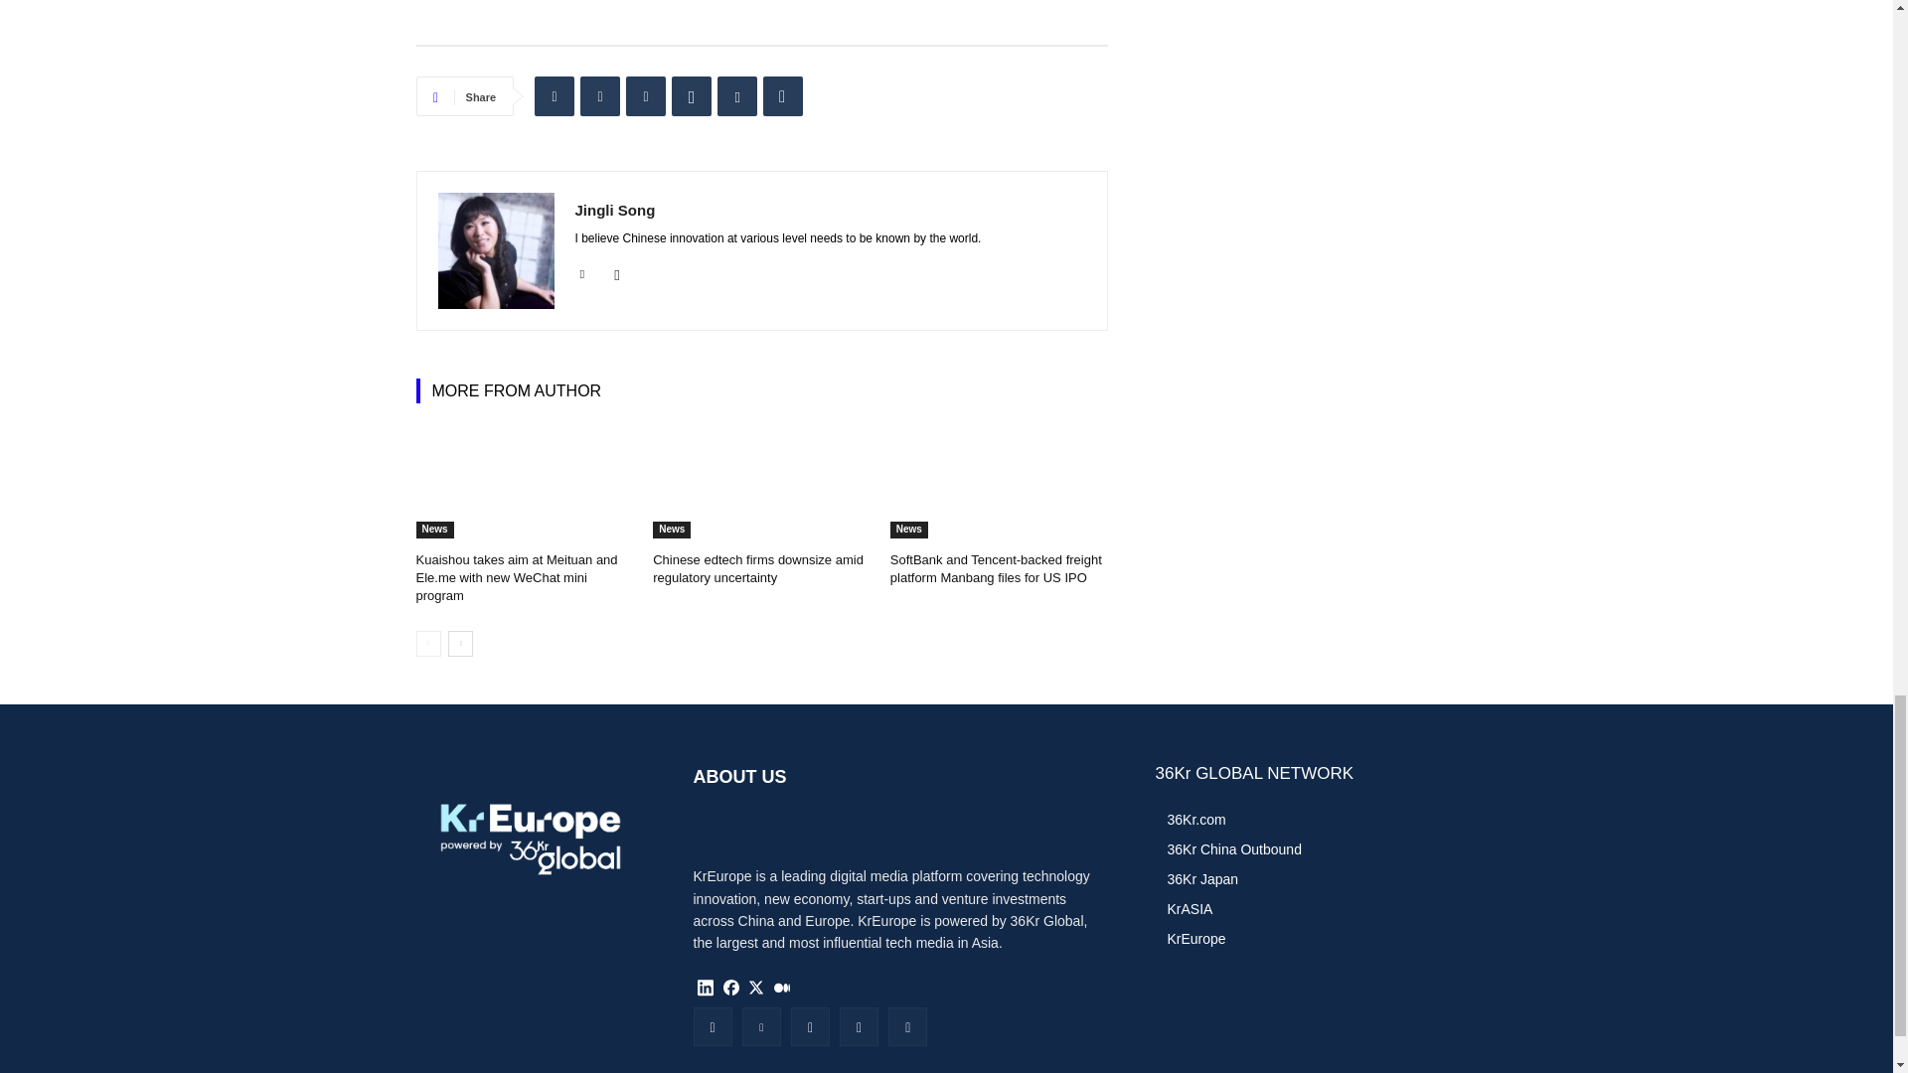 This screenshot has width=1908, height=1073. I want to click on Mail, so click(618, 270).